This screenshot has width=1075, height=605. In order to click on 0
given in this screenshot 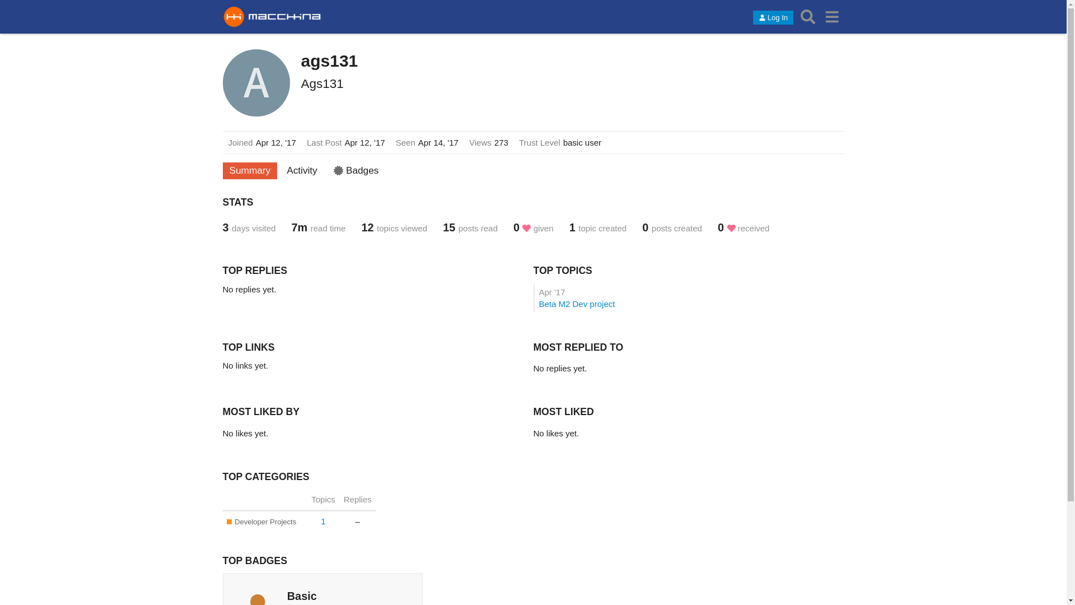, I will do `click(541, 228)`.